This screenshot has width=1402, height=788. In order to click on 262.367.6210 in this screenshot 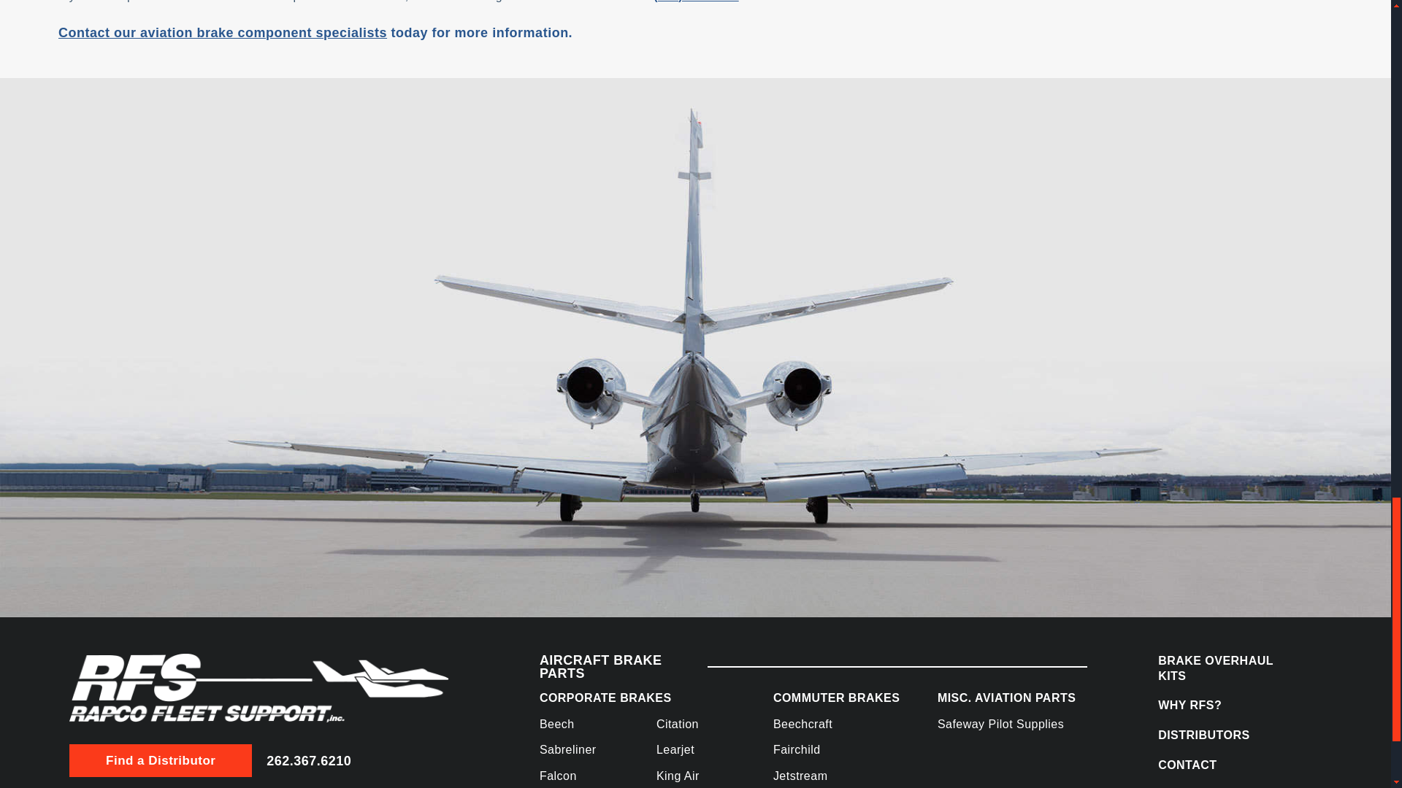, I will do `click(308, 760)`.